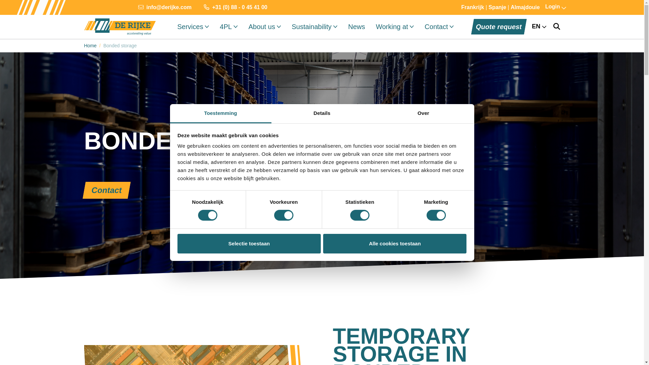 The width and height of the screenshot is (649, 365). What do you see at coordinates (423, 114) in the screenshot?
I see `Over` at bounding box center [423, 114].